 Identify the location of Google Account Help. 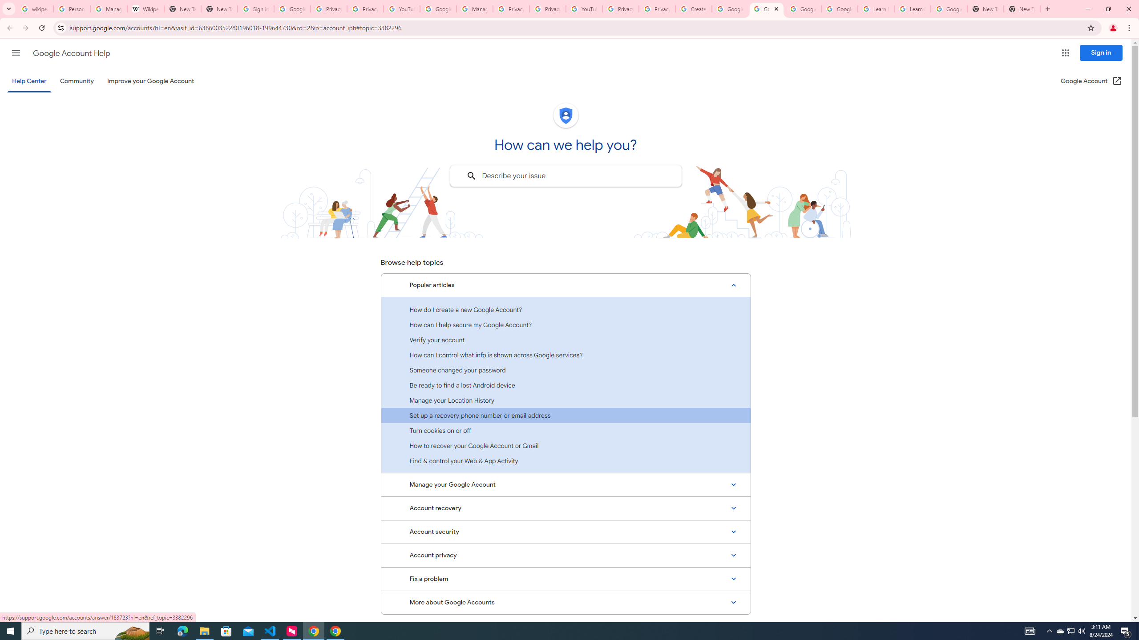
(438, 9).